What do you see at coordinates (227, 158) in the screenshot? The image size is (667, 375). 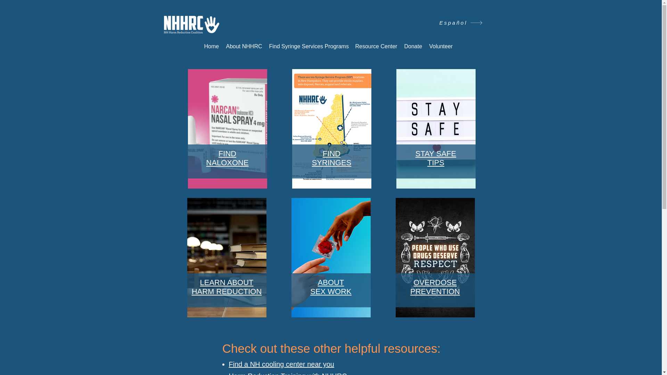 I see `Harm Reduction Training with NHHRC` at bounding box center [227, 158].